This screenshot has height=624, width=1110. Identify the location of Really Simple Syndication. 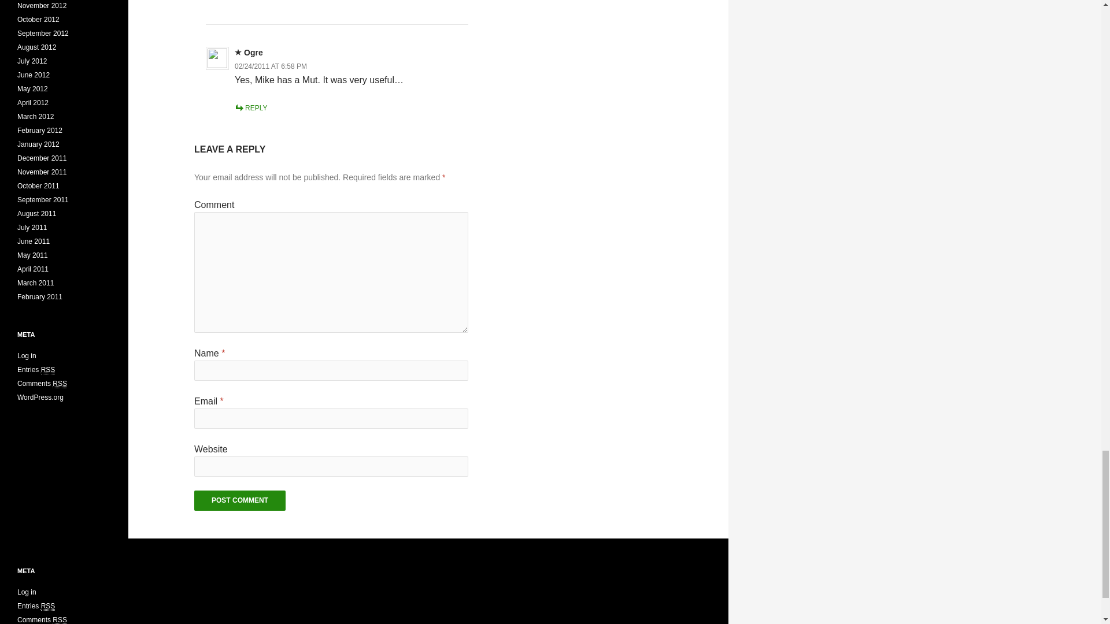
(59, 384).